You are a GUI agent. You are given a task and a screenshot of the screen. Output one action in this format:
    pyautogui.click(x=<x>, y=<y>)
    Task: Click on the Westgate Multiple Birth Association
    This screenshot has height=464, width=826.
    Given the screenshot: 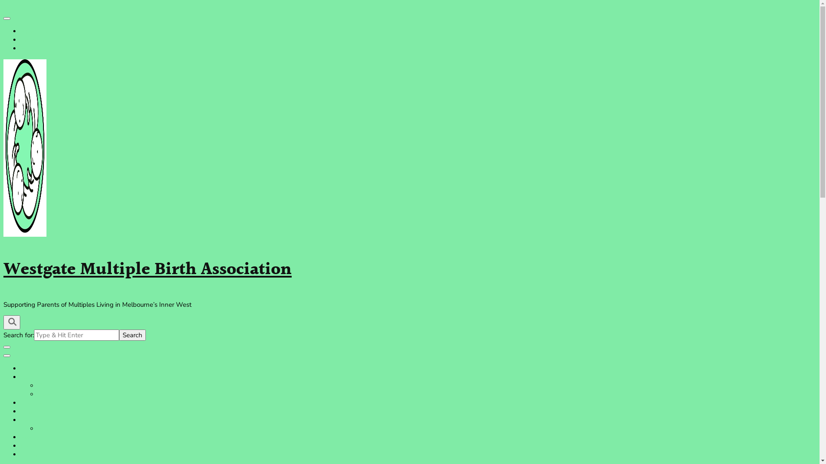 What is the action you would take?
    pyautogui.click(x=148, y=270)
    